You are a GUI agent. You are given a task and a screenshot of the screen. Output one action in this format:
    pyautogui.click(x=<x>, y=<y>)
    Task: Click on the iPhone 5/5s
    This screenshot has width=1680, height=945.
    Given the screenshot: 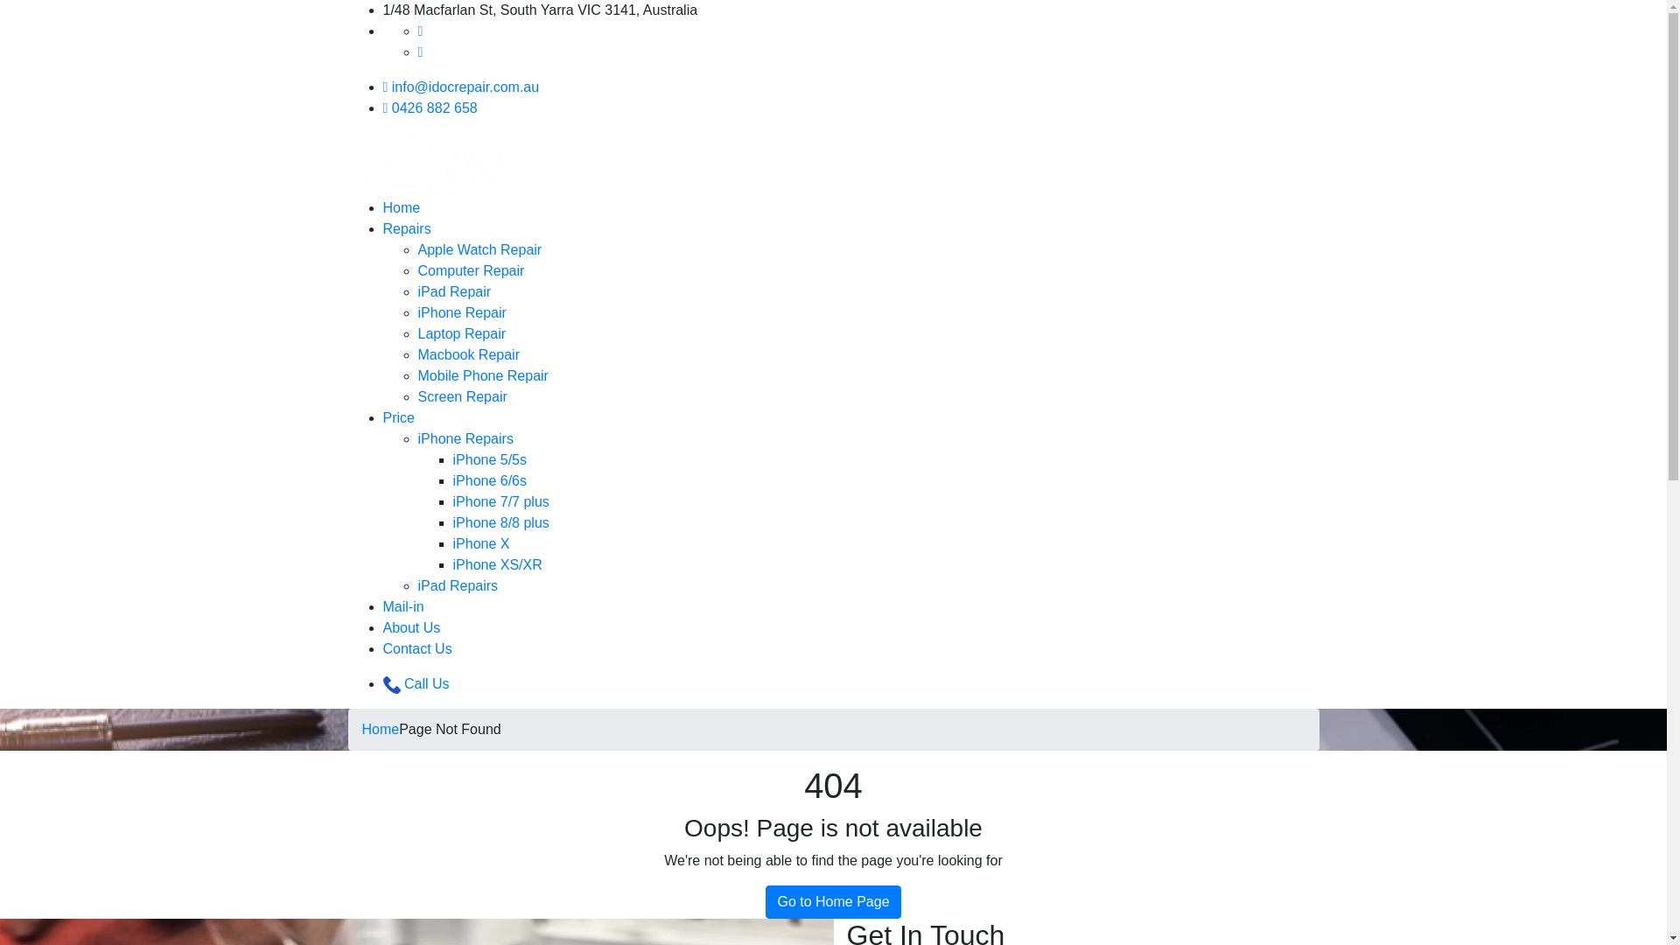 What is the action you would take?
    pyautogui.click(x=490, y=460)
    